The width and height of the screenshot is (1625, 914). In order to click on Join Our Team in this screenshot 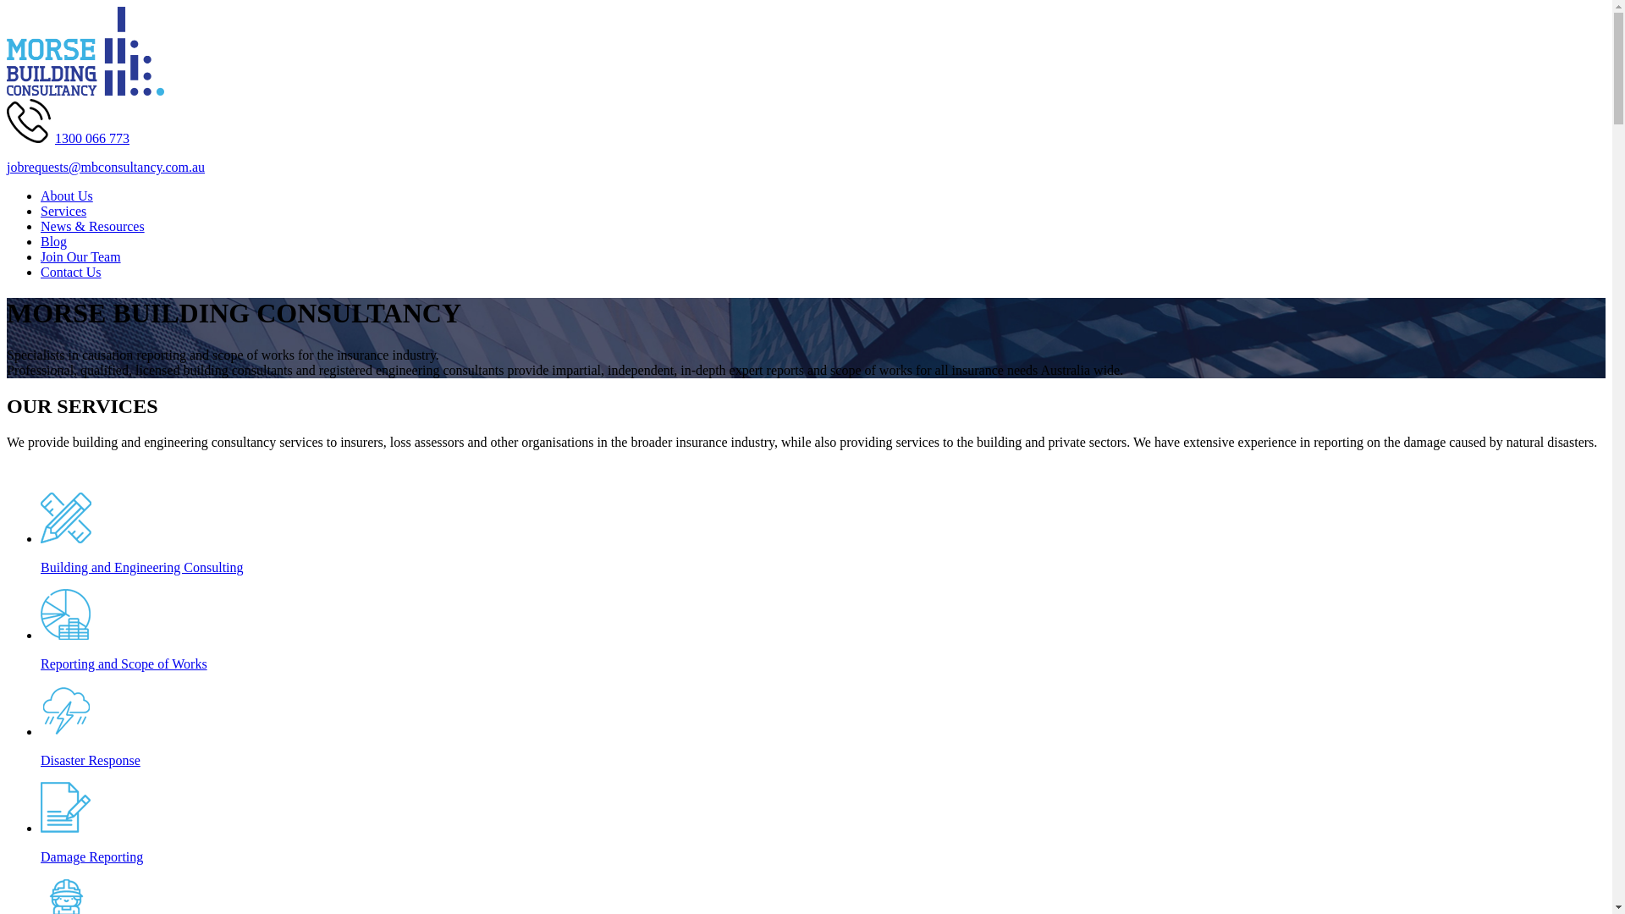, I will do `click(81, 256)`.